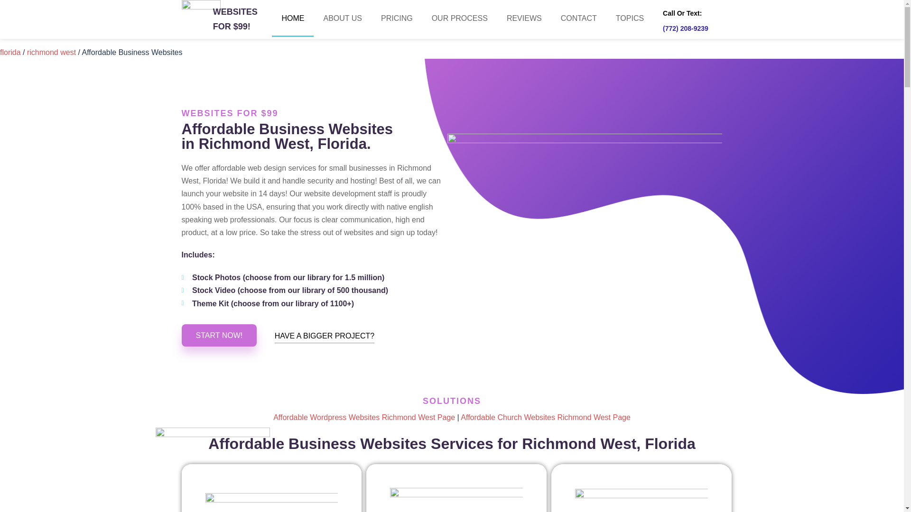 The width and height of the screenshot is (911, 512). Describe the element at coordinates (546, 417) in the screenshot. I see `Affordable Church Websites Richmond West Page` at that location.